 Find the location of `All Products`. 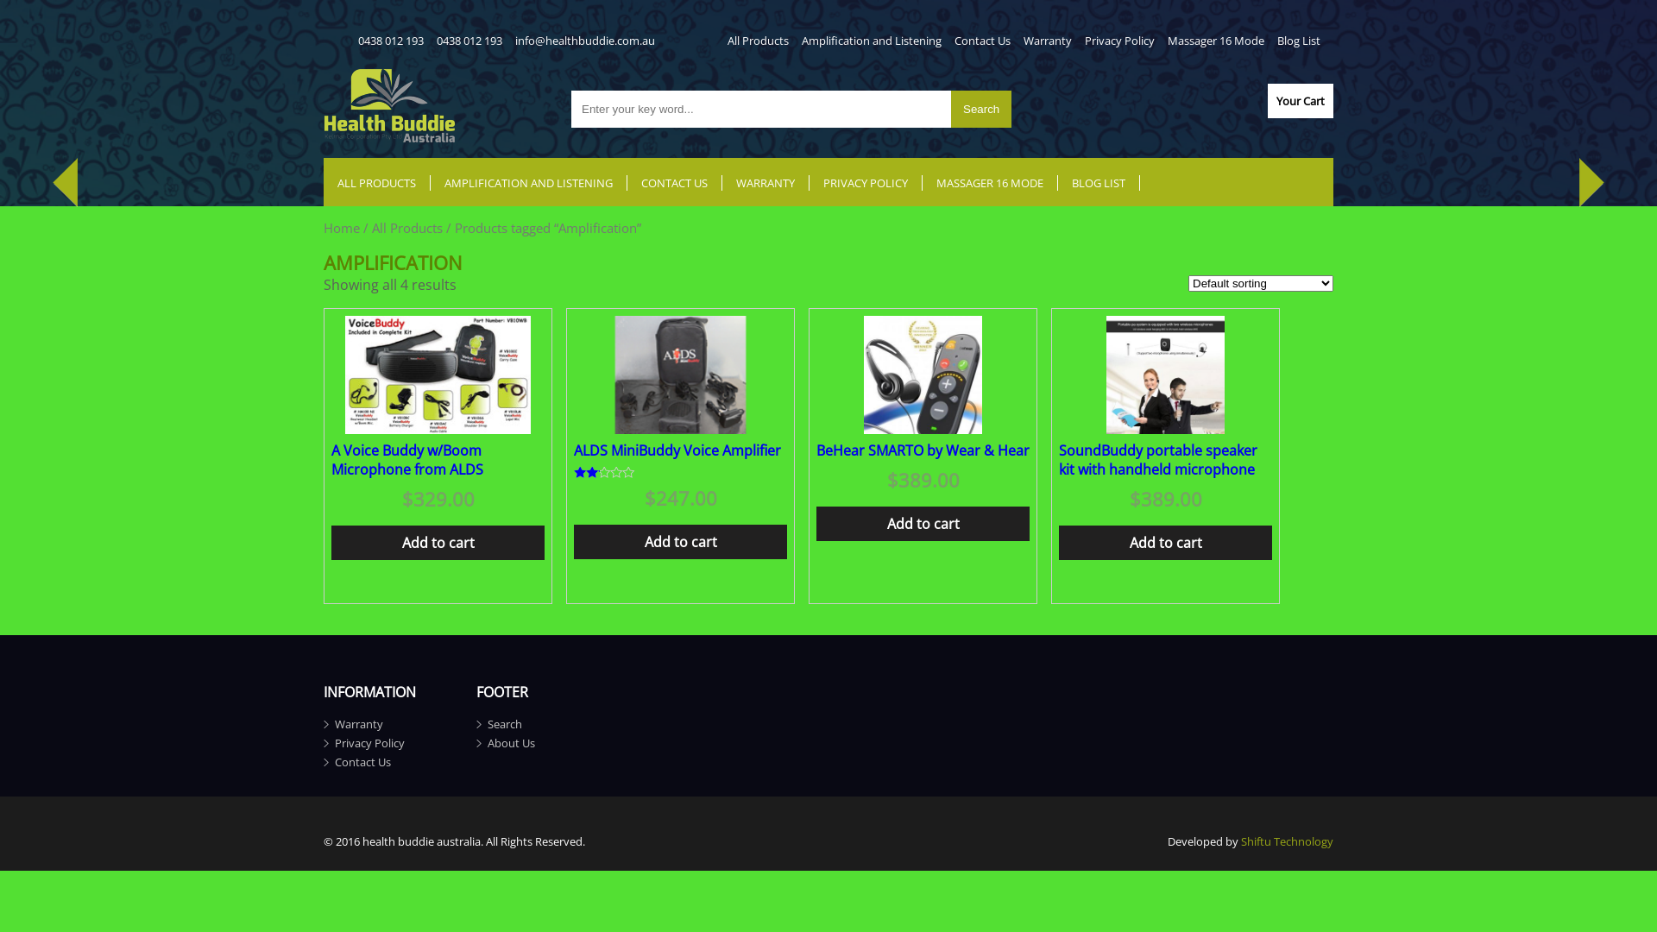

All Products is located at coordinates (758, 41).